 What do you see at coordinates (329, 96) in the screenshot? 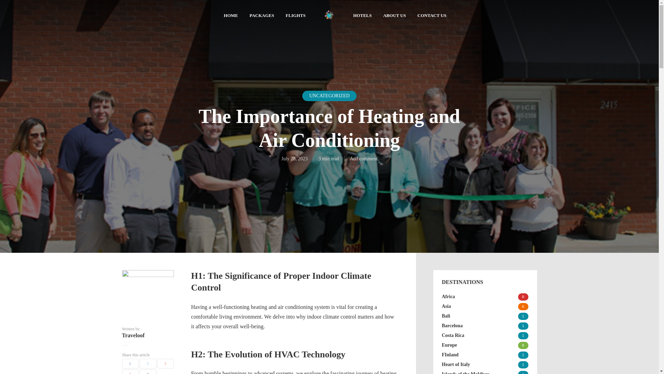
I see `UNCATEGORIZED` at bounding box center [329, 96].